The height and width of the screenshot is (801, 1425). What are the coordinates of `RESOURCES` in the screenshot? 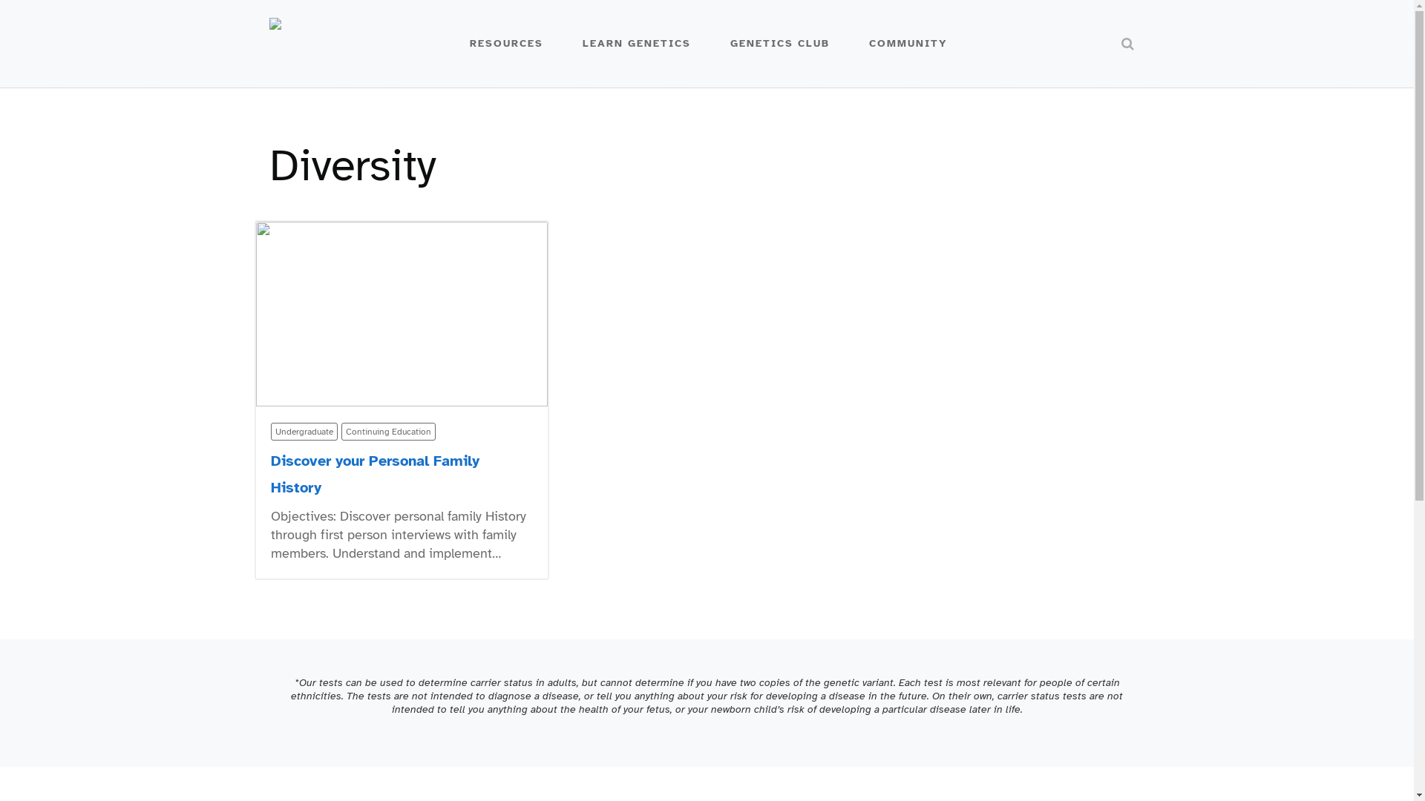 It's located at (511, 44).